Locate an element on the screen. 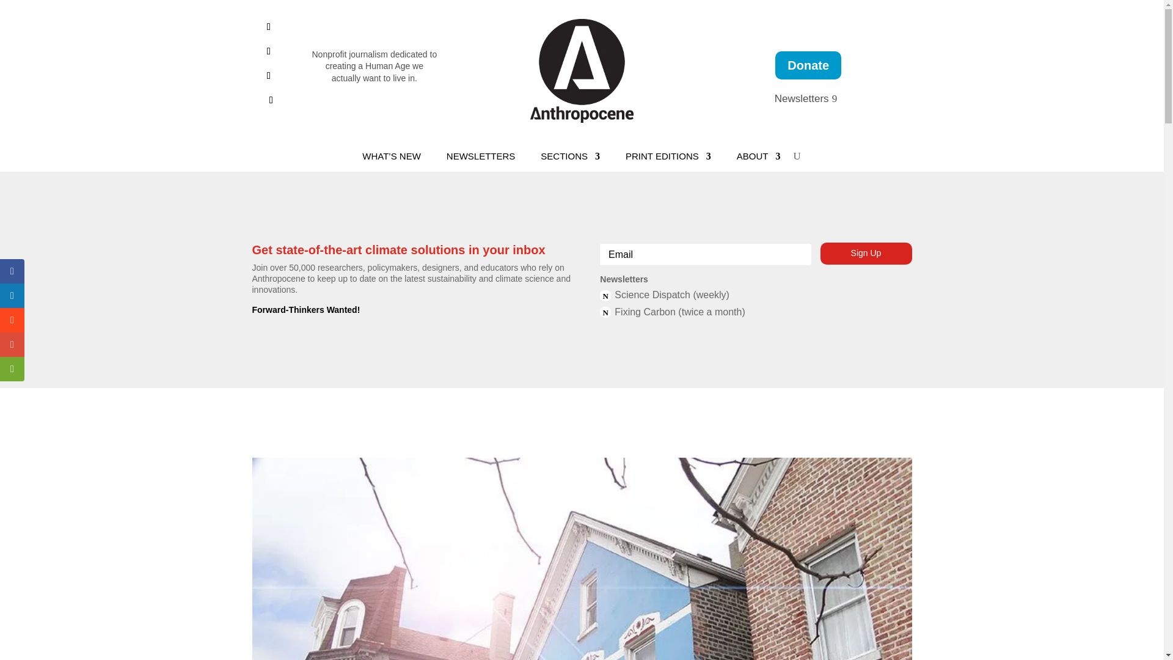 Image resolution: width=1173 pixels, height=660 pixels. Anthropocene-mark250 is located at coordinates (582, 71).